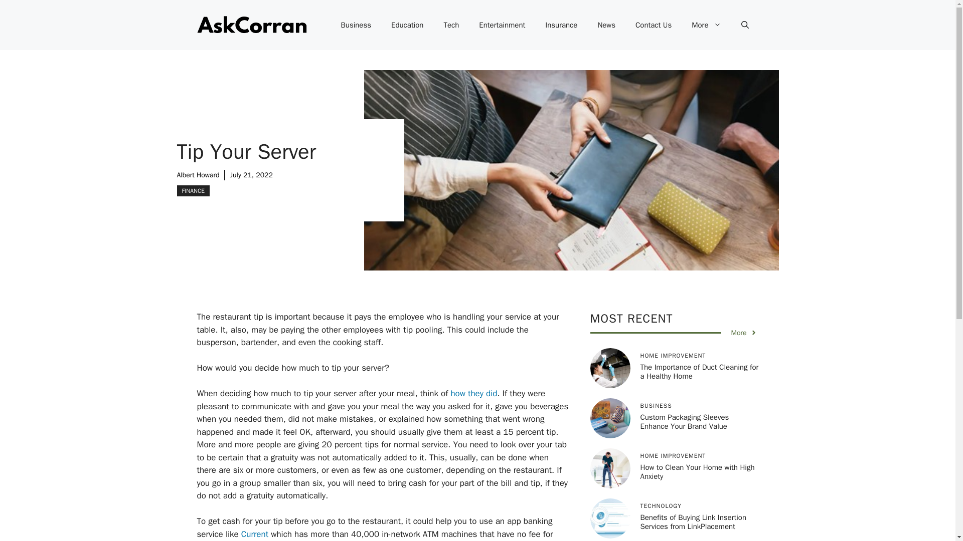 This screenshot has height=541, width=963. What do you see at coordinates (193, 191) in the screenshot?
I see `FINANCE` at bounding box center [193, 191].